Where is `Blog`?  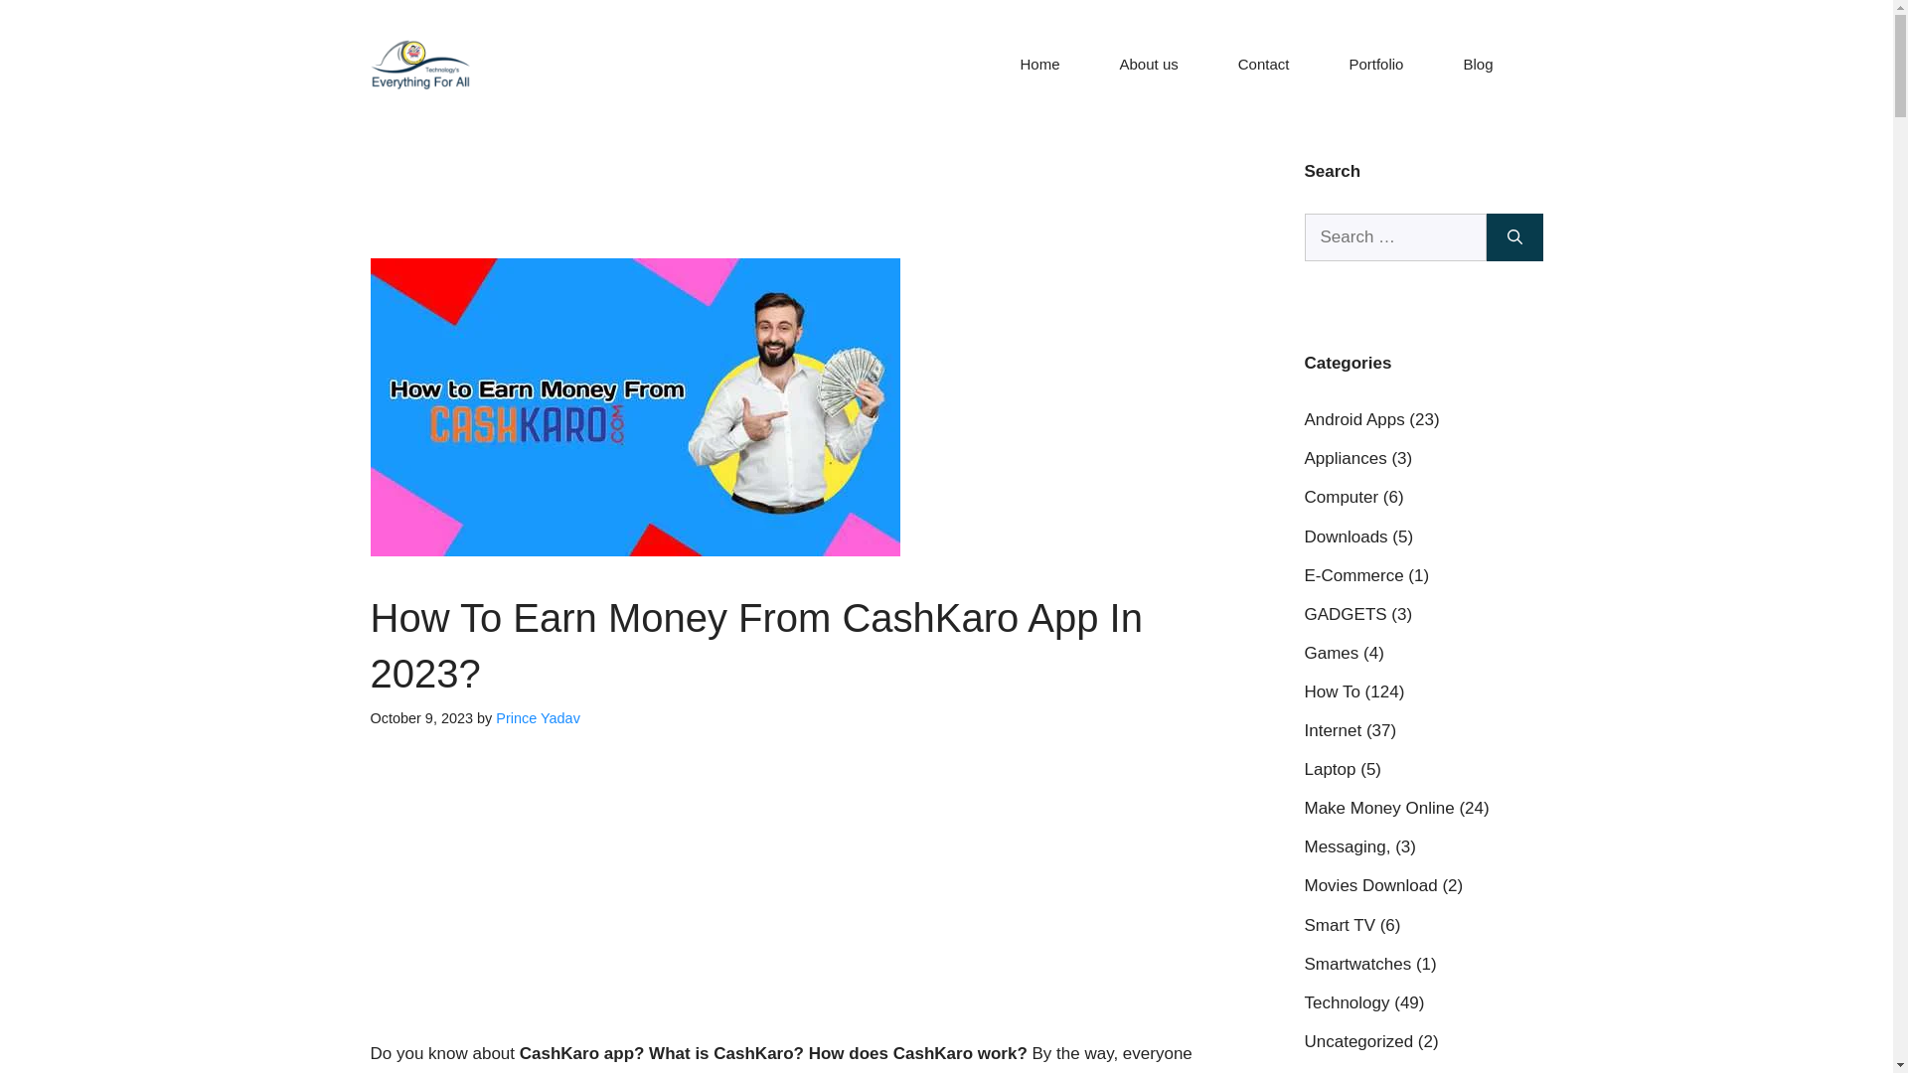
Blog is located at coordinates (1477, 65).